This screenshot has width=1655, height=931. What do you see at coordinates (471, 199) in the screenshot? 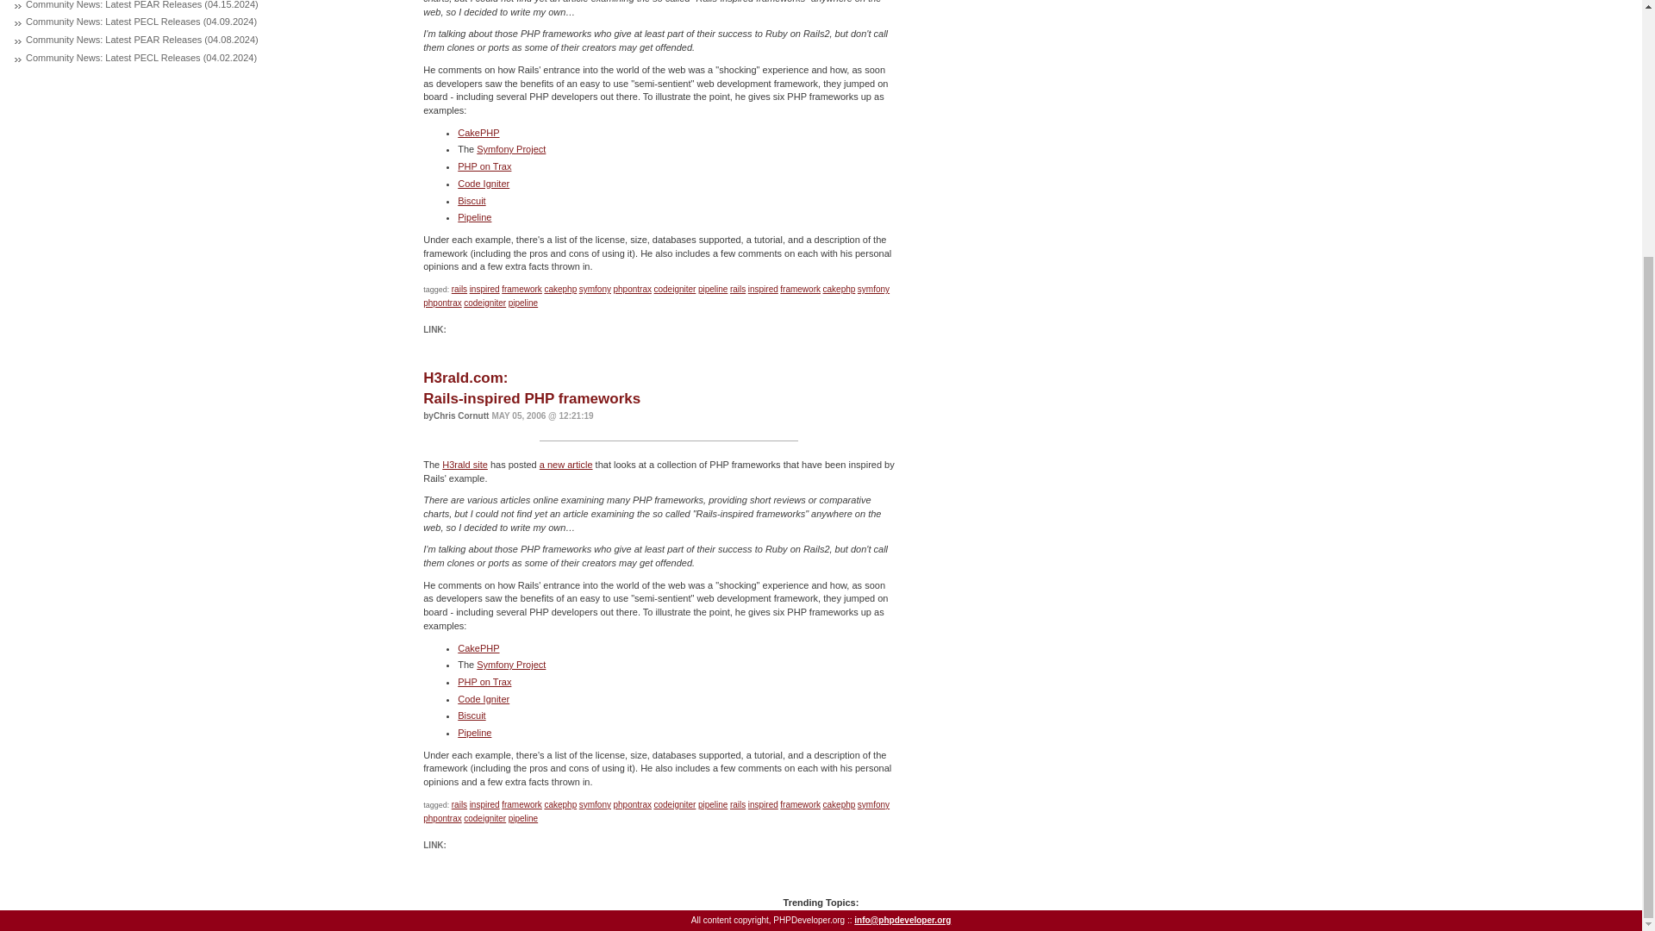
I see `Biscuit` at bounding box center [471, 199].